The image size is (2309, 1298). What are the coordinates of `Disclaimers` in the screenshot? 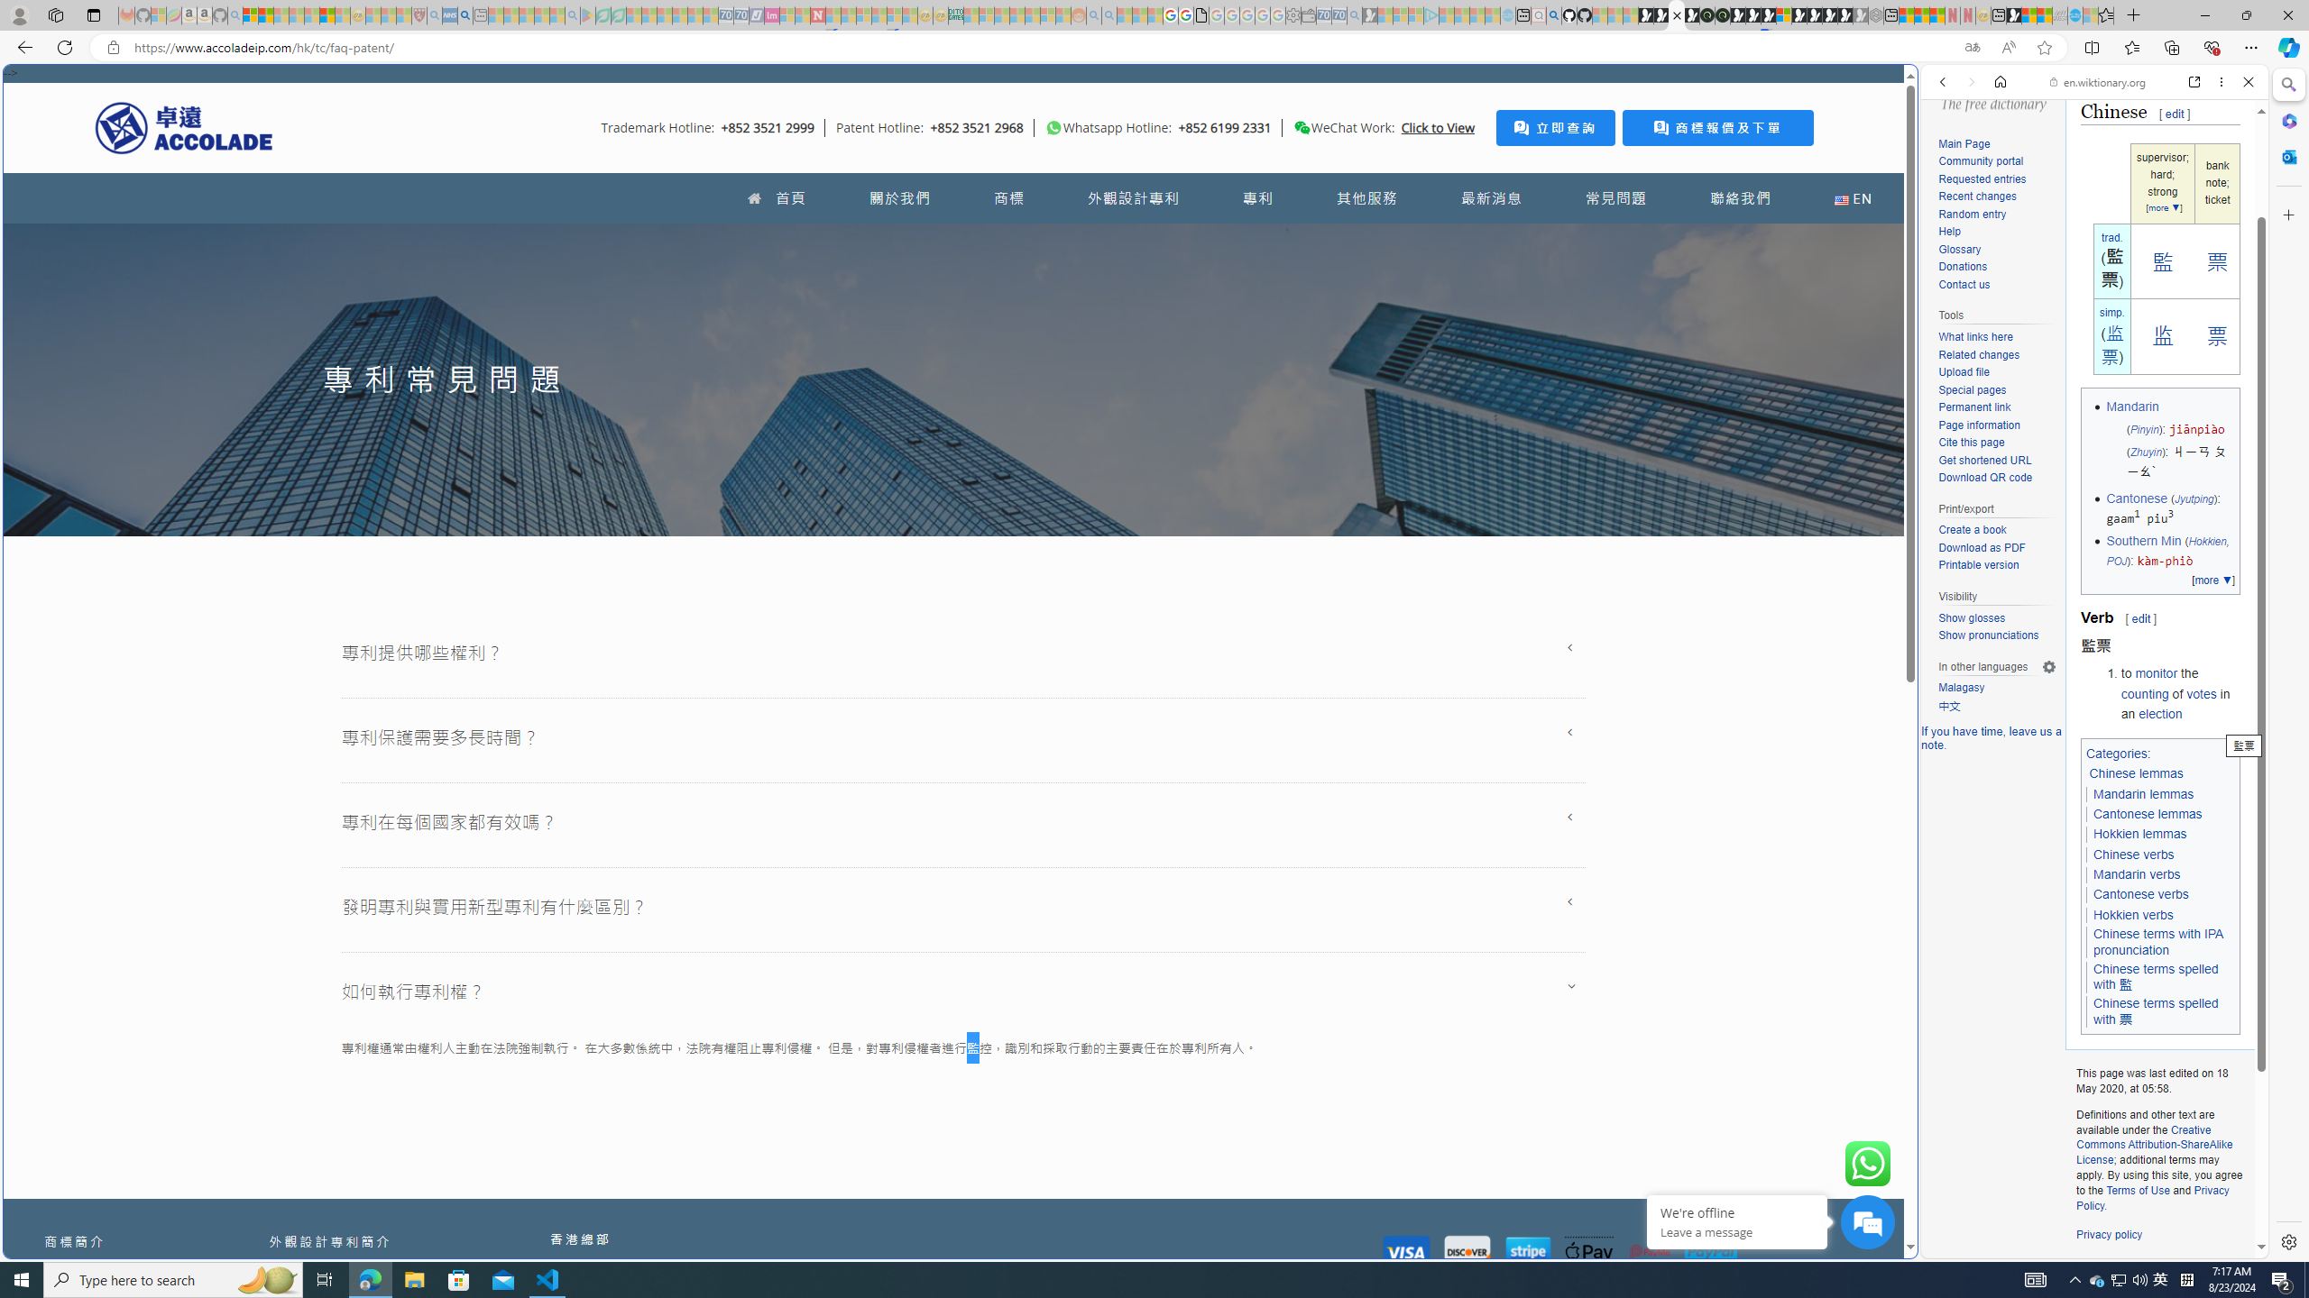 It's located at (2196, 1267).